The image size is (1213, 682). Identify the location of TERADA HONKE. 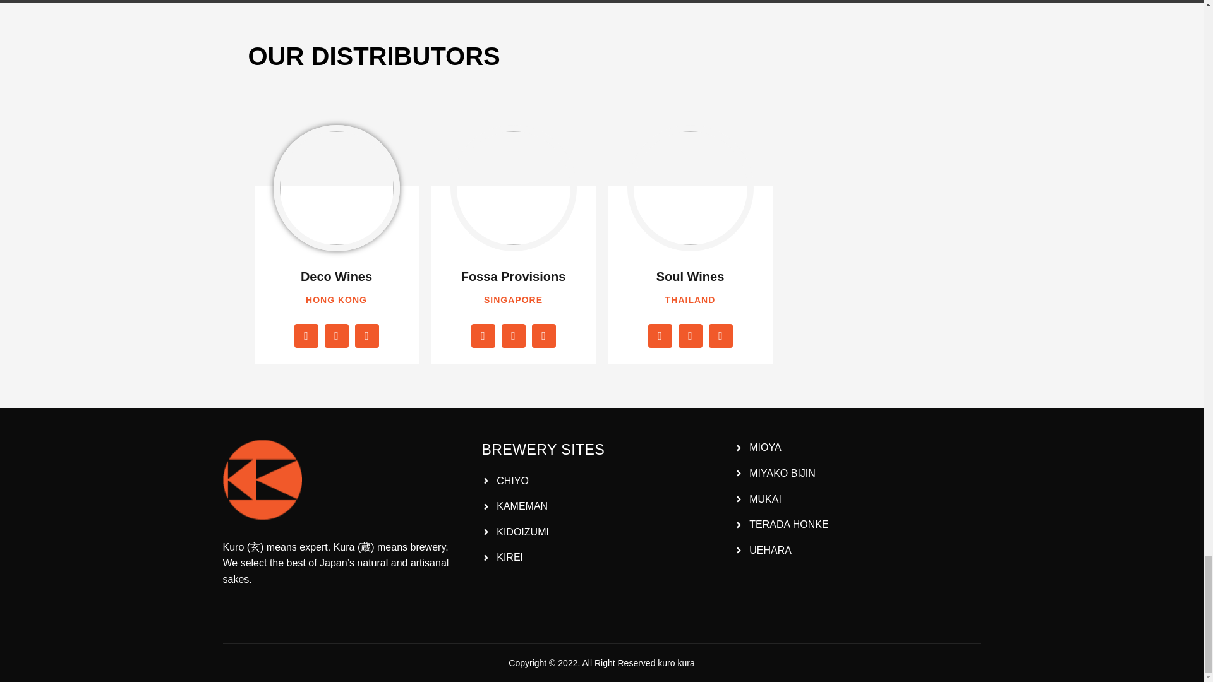
(857, 524).